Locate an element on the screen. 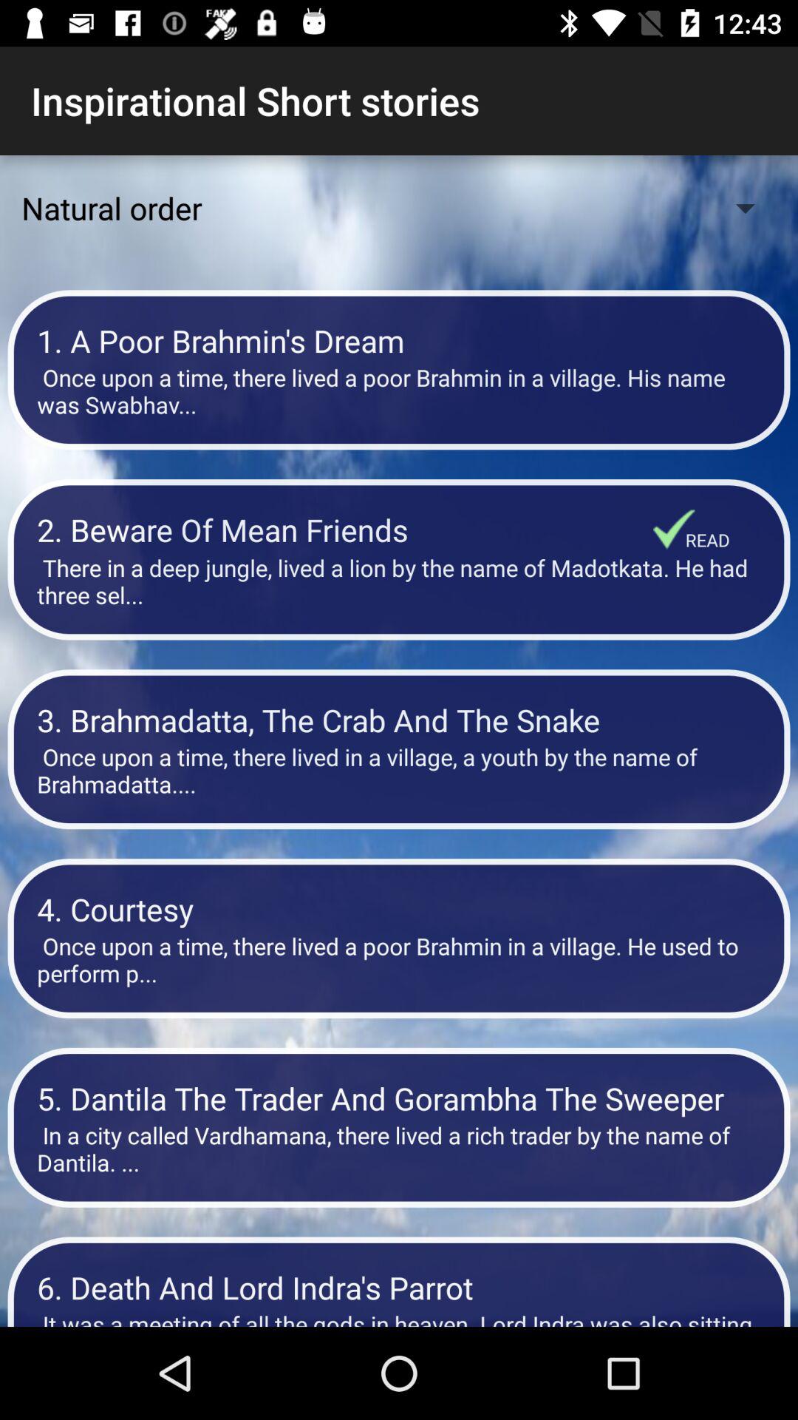  tap the icon next to 2 beware of icon is located at coordinates (707, 540).